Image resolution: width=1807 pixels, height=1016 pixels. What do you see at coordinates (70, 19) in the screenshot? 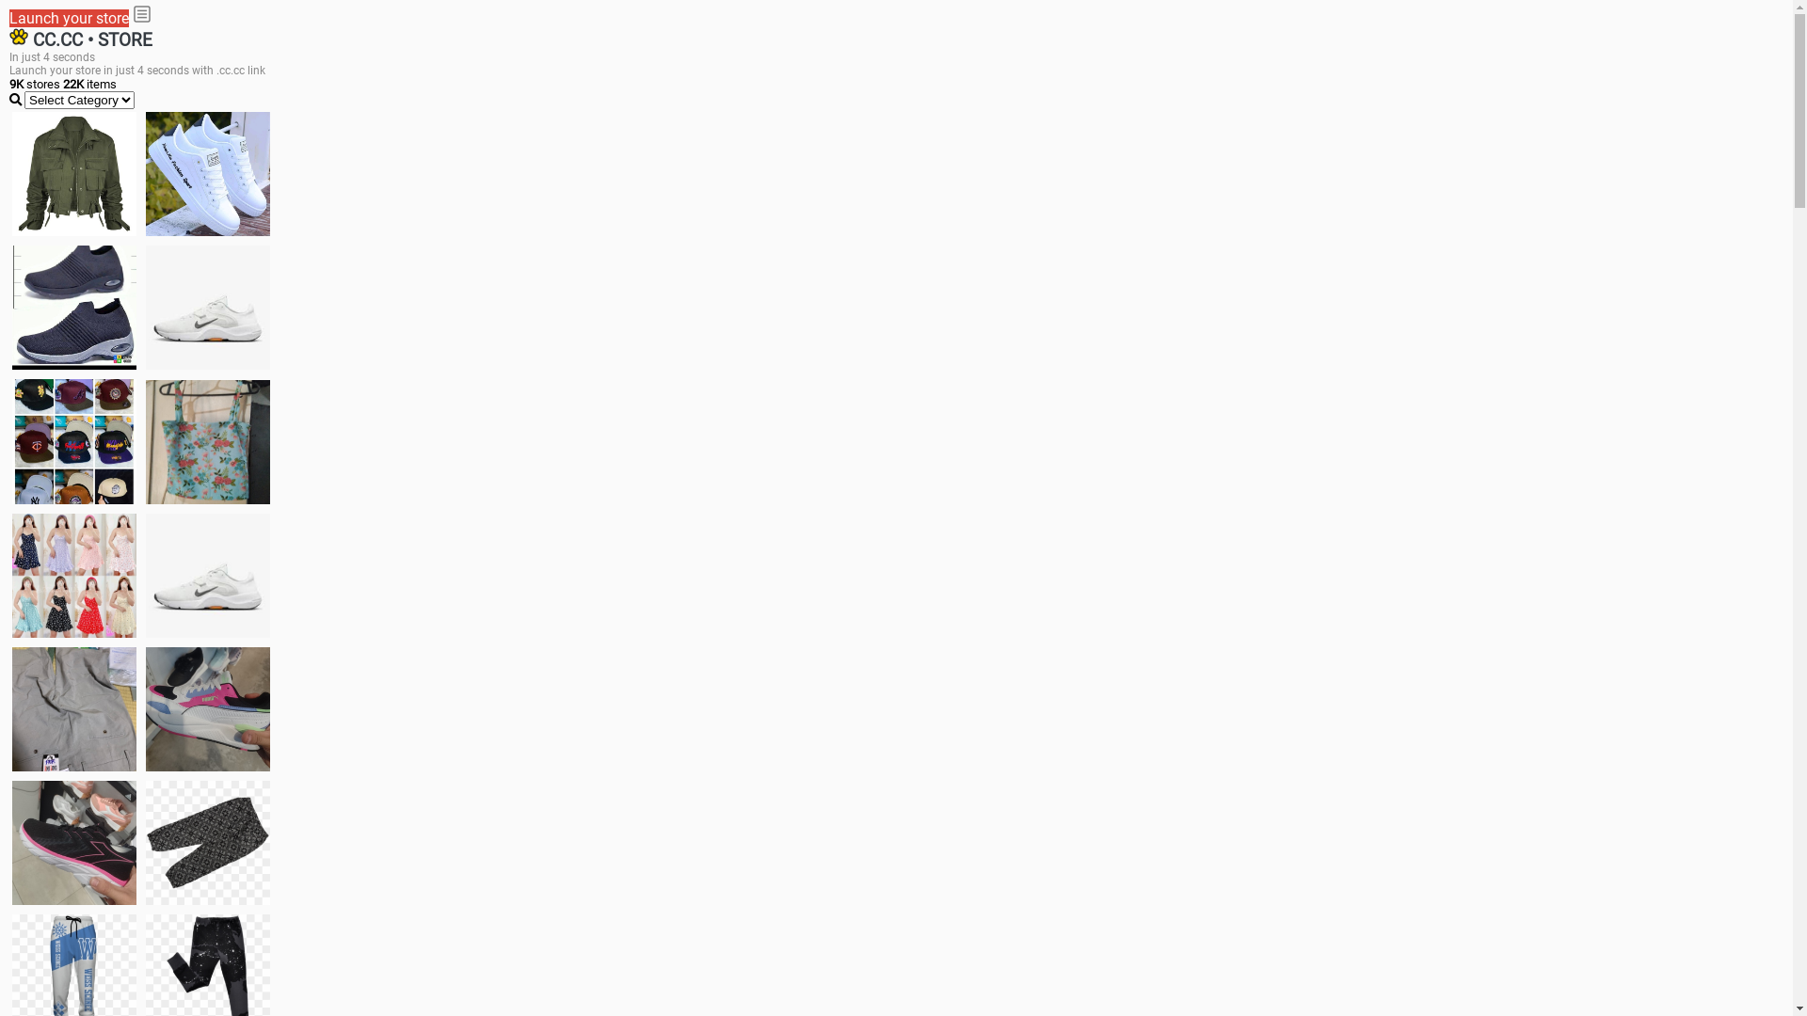
I see `Launch your store` at bounding box center [70, 19].